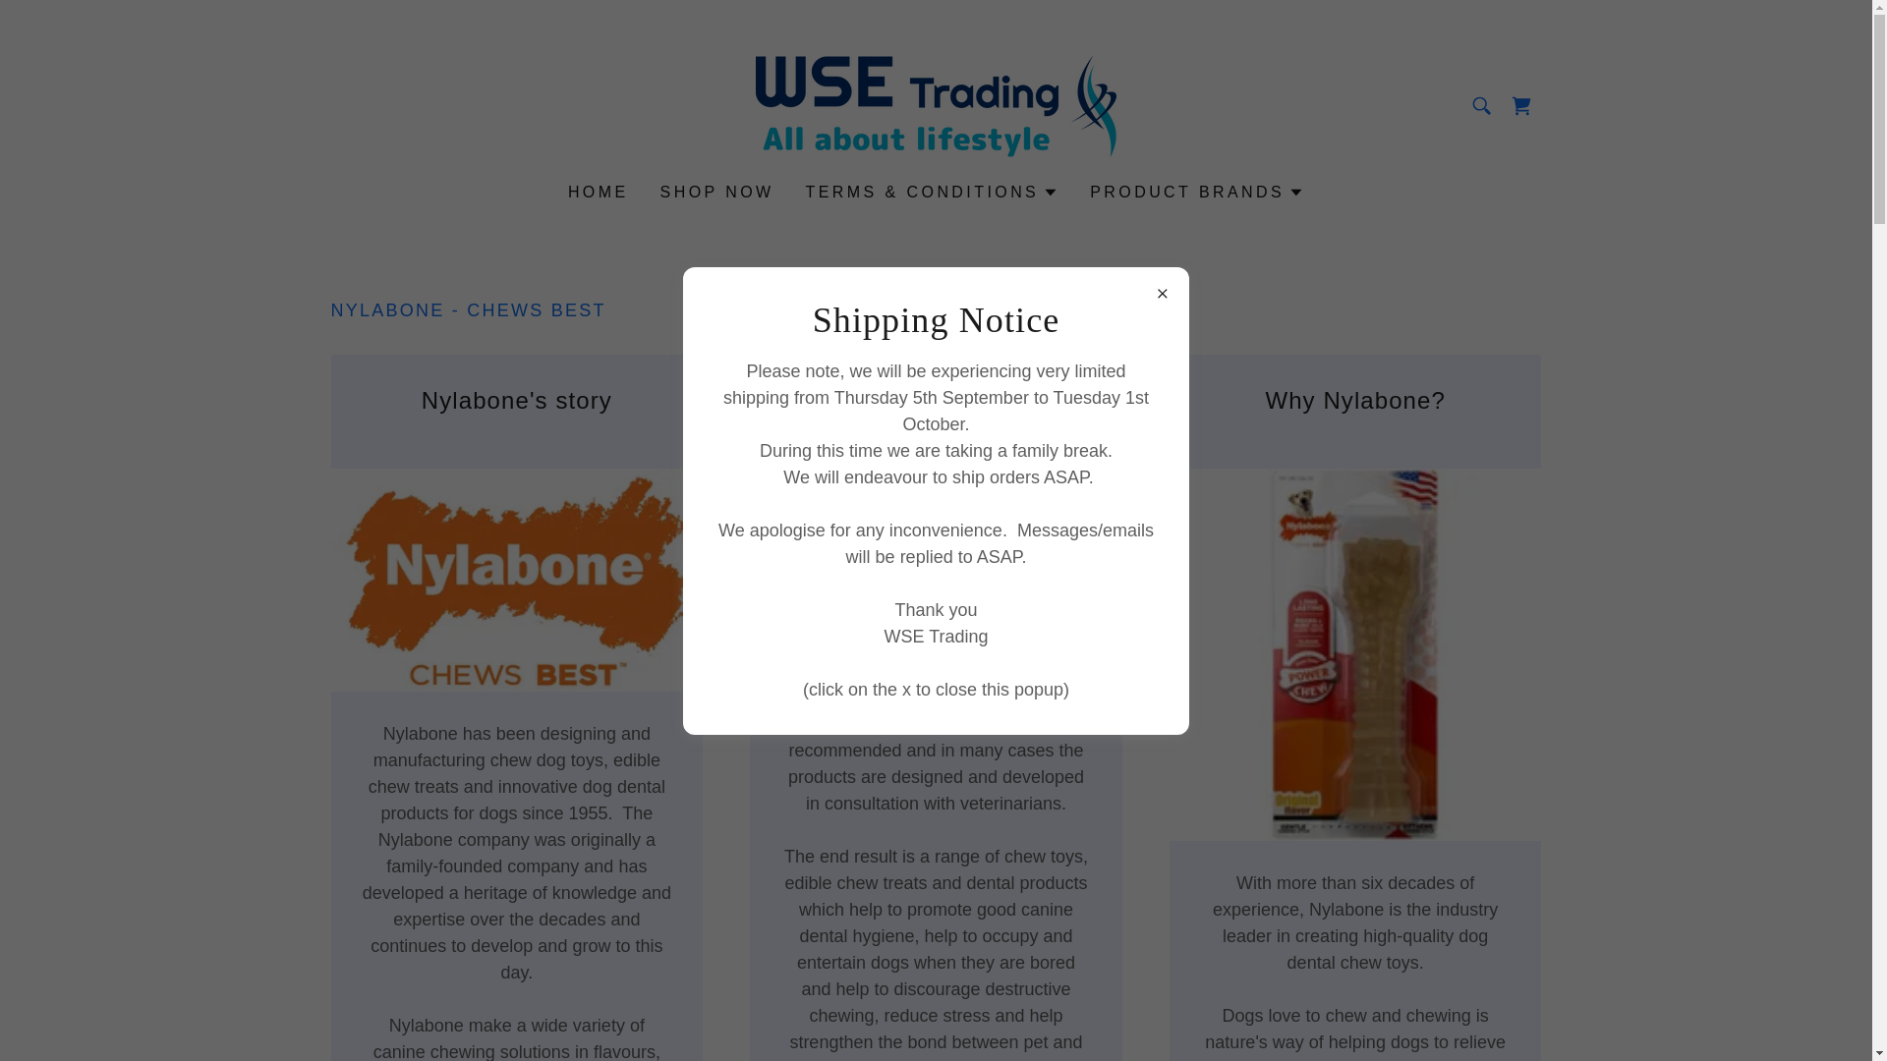 This screenshot has height=1061, width=1887. Describe the element at coordinates (1197, 193) in the screenshot. I see `PRODUCT BRANDS` at that location.